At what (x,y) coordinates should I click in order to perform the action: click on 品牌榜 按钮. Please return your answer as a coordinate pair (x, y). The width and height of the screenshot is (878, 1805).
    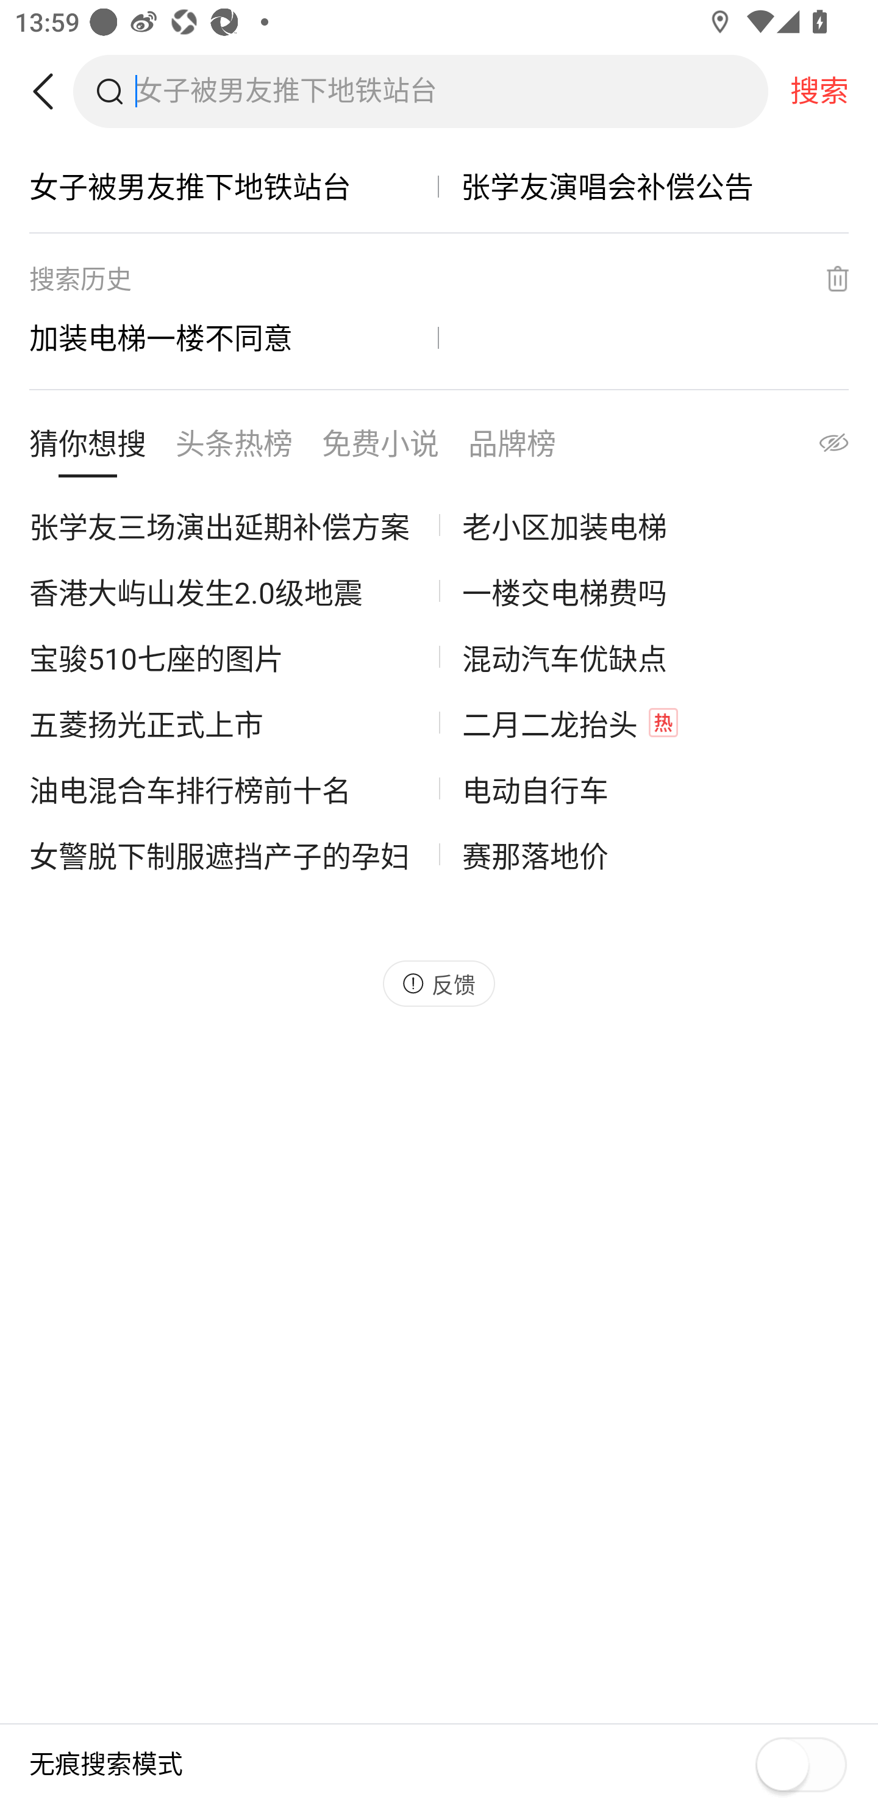
    Looking at the image, I should click on (512, 448).